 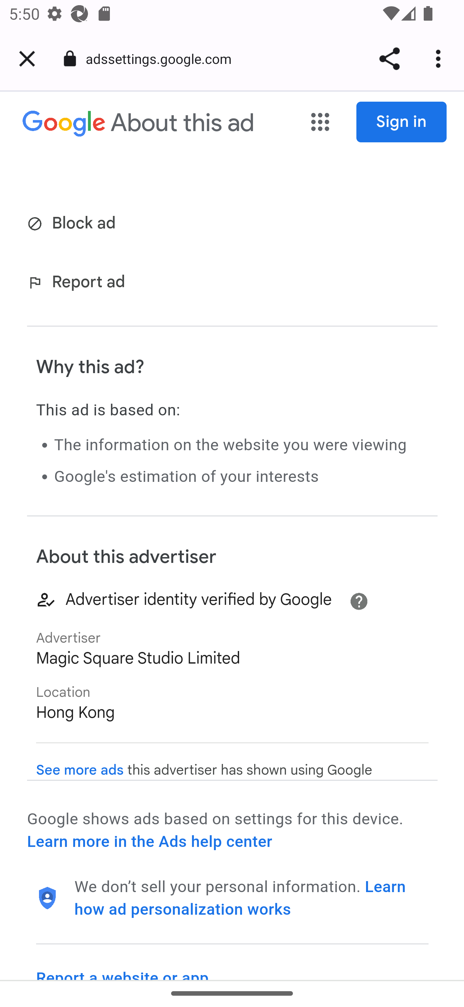 I want to click on Google apps, so click(x=320, y=123).